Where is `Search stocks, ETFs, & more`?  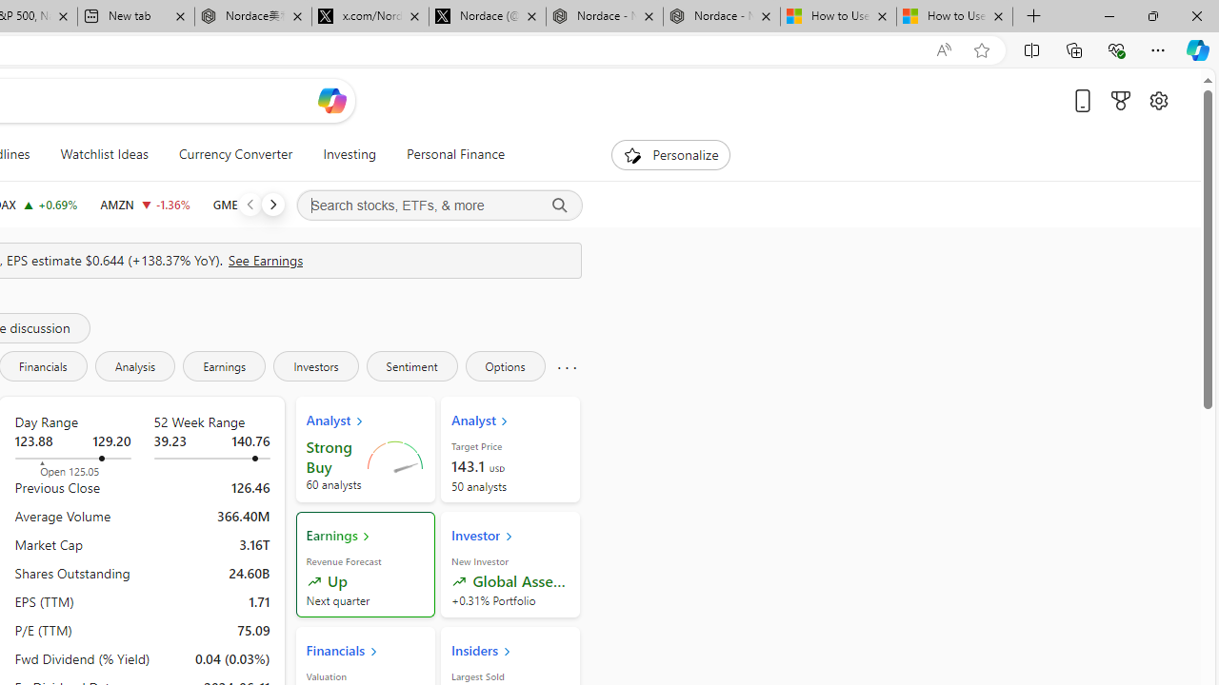
Search stocks, ETFs, & more is located at coordinates (439, 205).